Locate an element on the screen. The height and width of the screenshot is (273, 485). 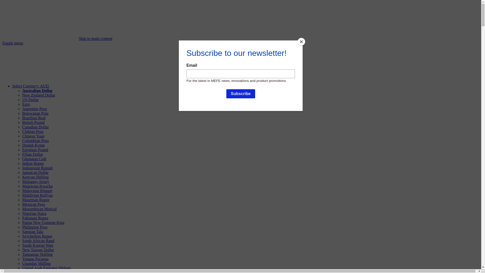
South African Rand is located at coordinates (38, 241).